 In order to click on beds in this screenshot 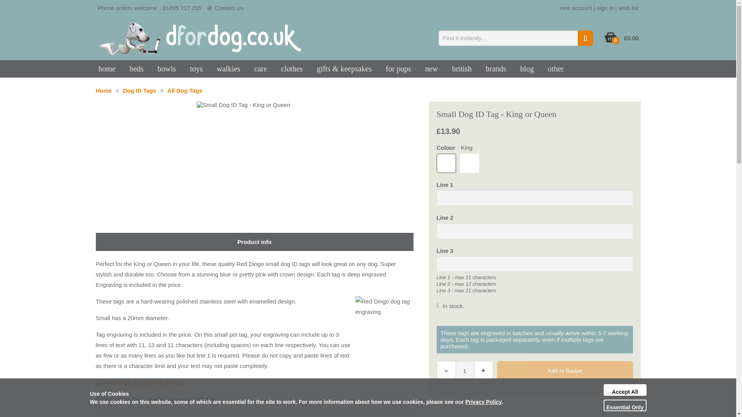, I will do `click(136, 69)`.